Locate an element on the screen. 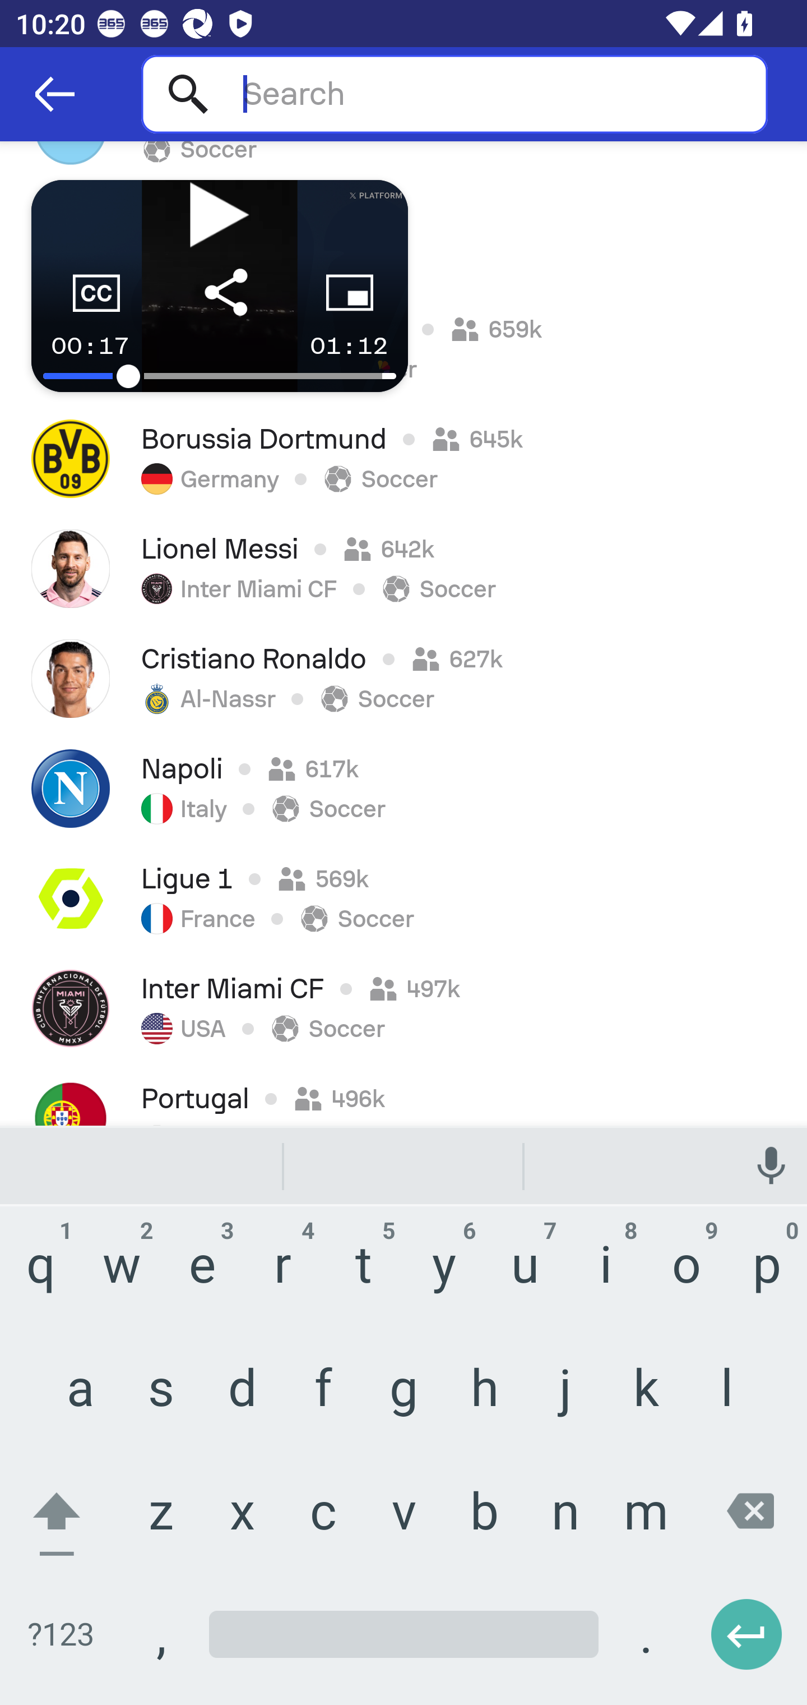  Portugal 496k Soccer is located at coordinates (403, 1094).